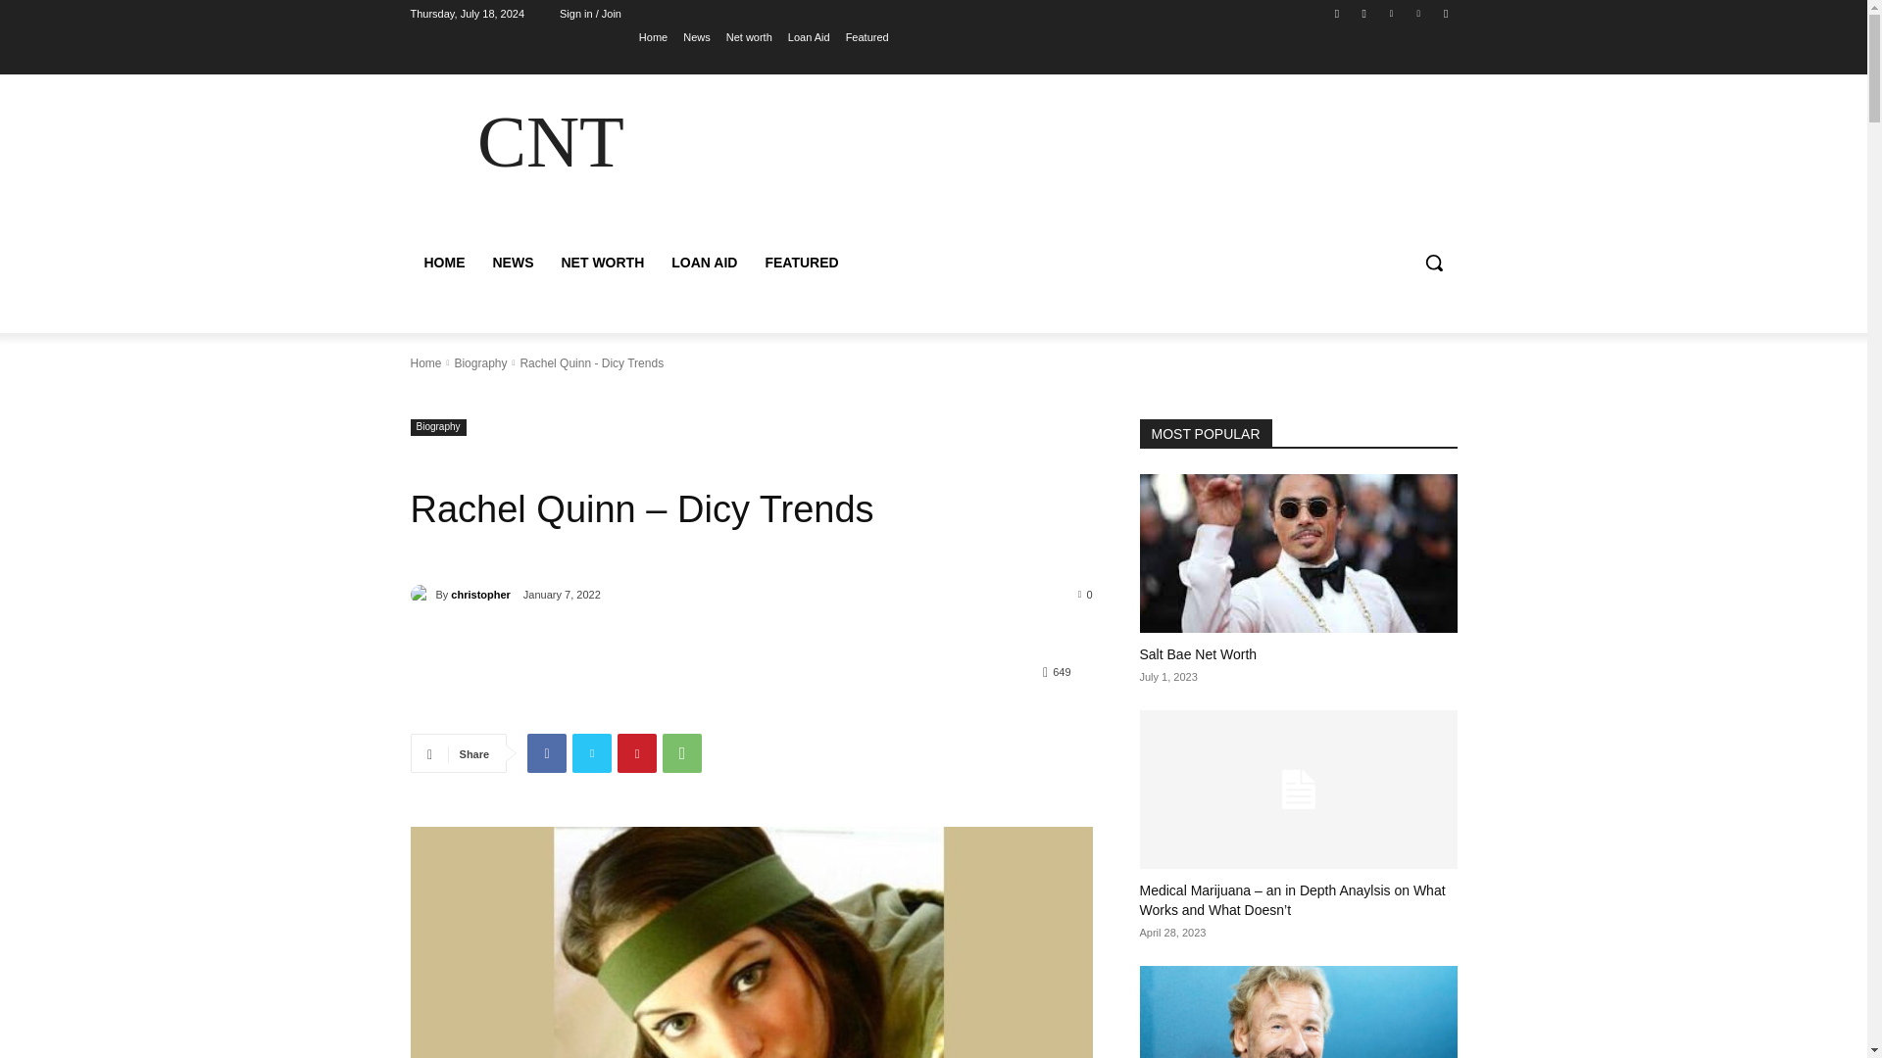 The image size is (1882, 1058). What do you see at coordinates (809, 36) in the screenshot?
I see `Loan Aid` at bounding box center [809, 36].